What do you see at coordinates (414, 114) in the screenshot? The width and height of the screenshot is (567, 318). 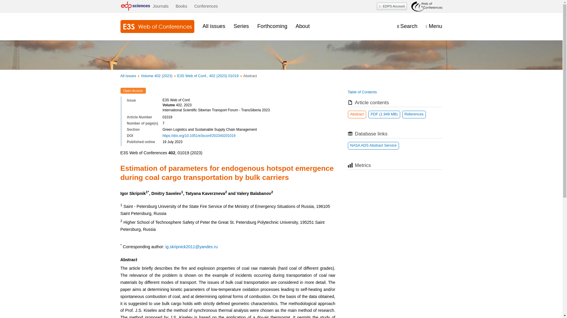 I see `References` at bounding box center [414, 114].